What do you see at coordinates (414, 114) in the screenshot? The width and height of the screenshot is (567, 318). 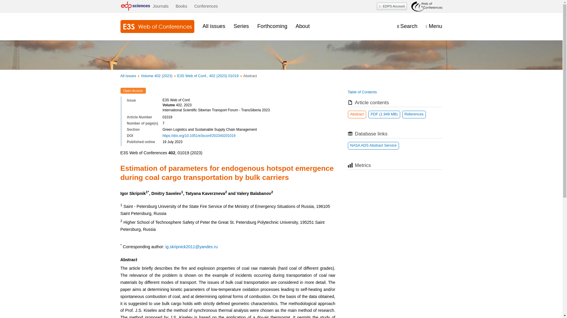 I see `References` at bounding box center [414, 114].